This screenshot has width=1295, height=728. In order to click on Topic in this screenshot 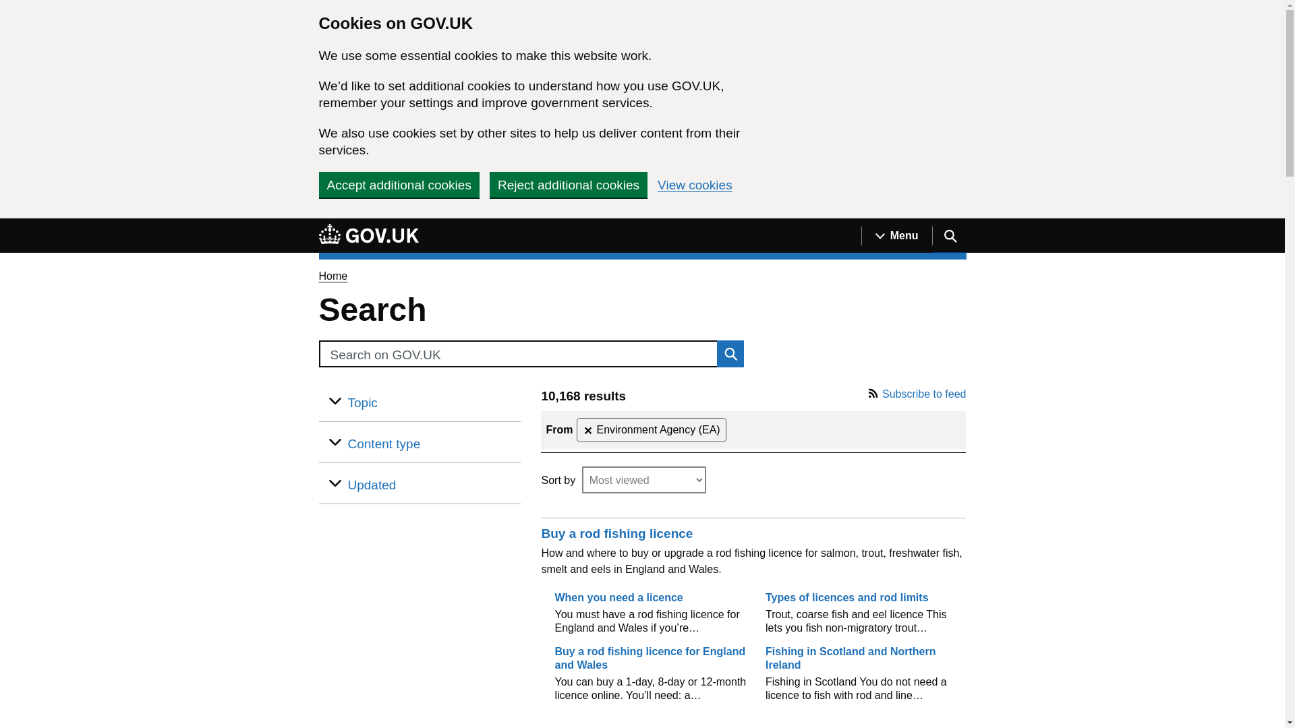, I will do `click(363, 403)`.